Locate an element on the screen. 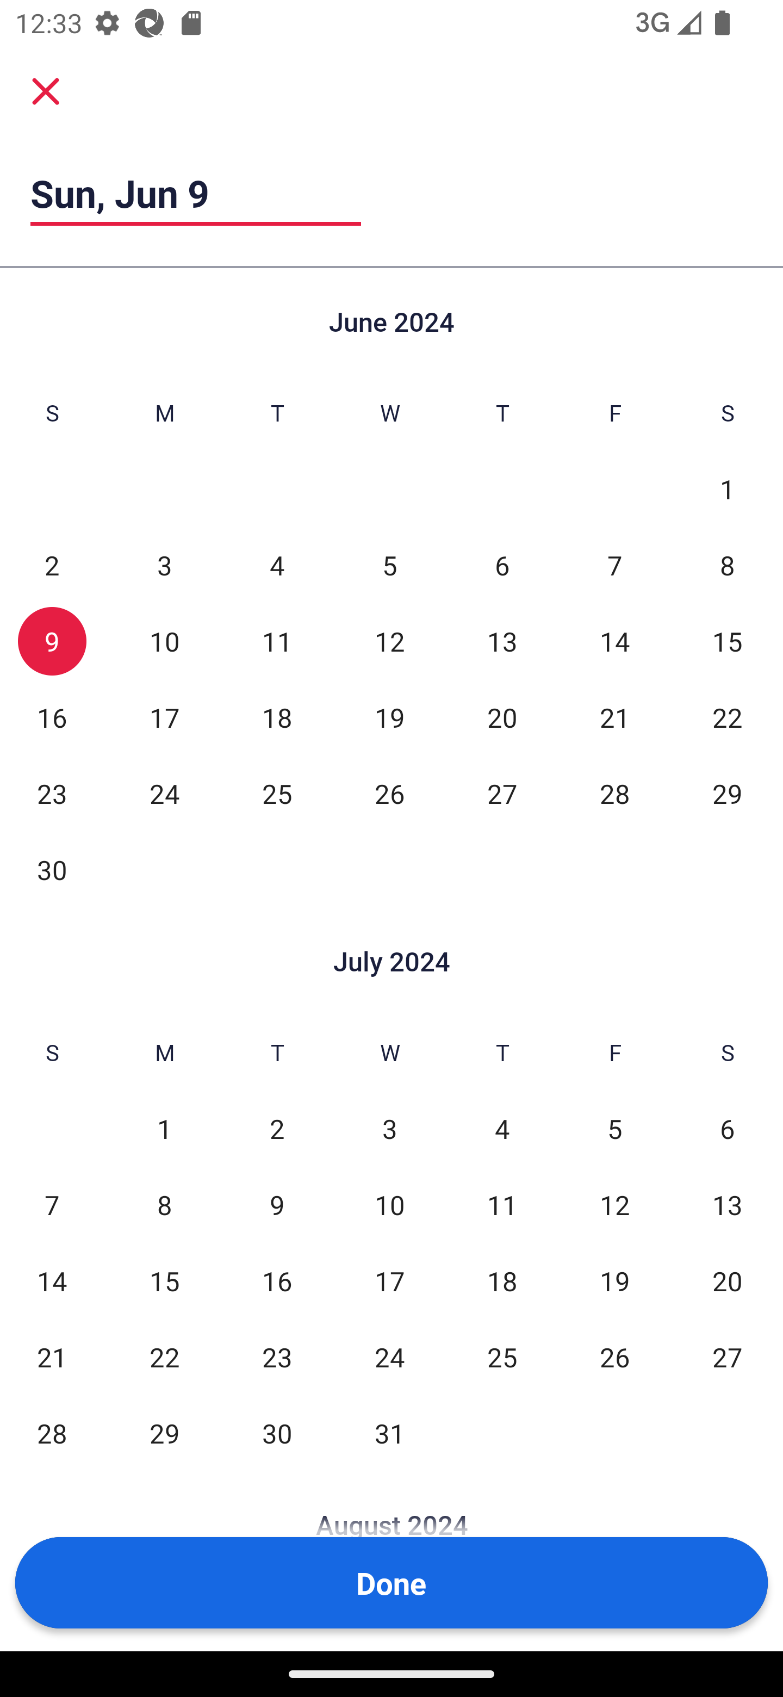  27 Sat, Jul 27, Not Selected is located at coordinates (728, 1357).